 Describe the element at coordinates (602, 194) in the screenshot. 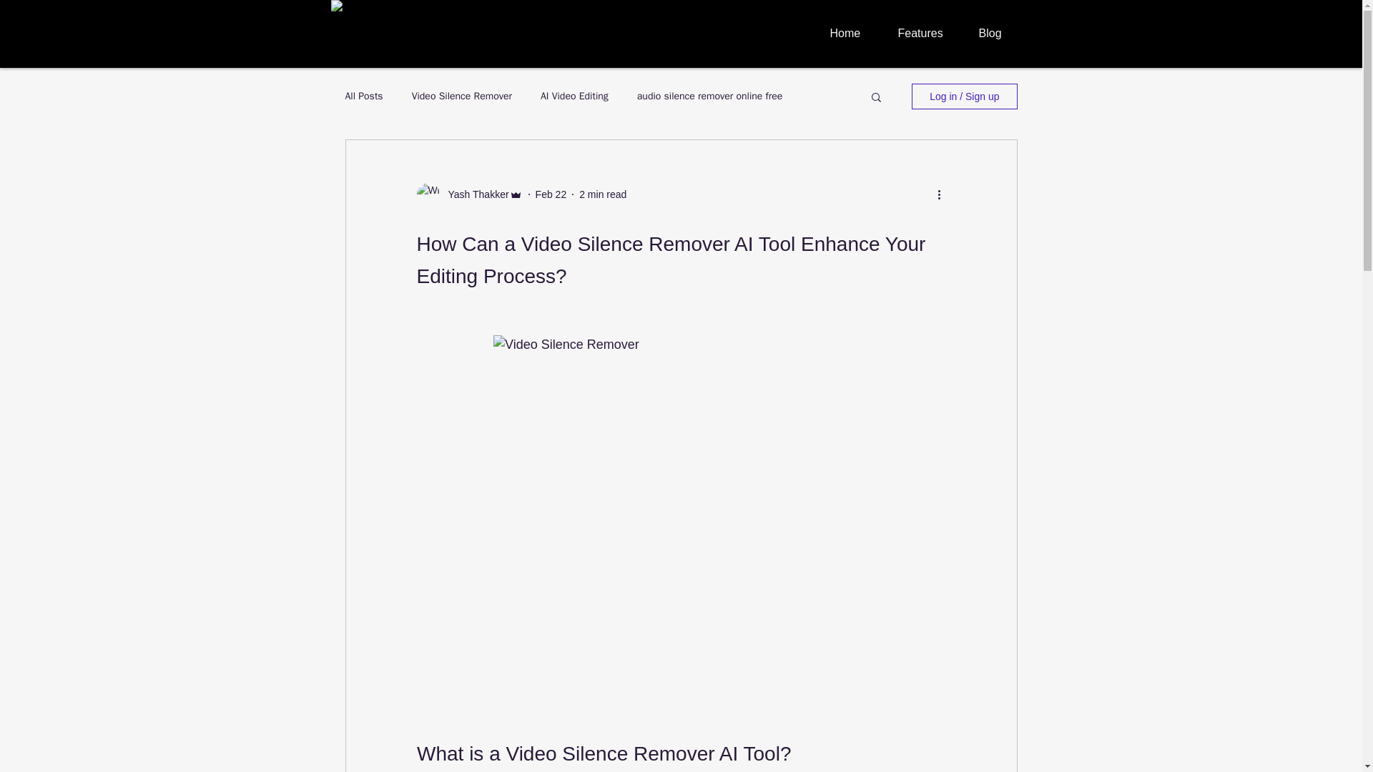

I see `2 min read` at that location.